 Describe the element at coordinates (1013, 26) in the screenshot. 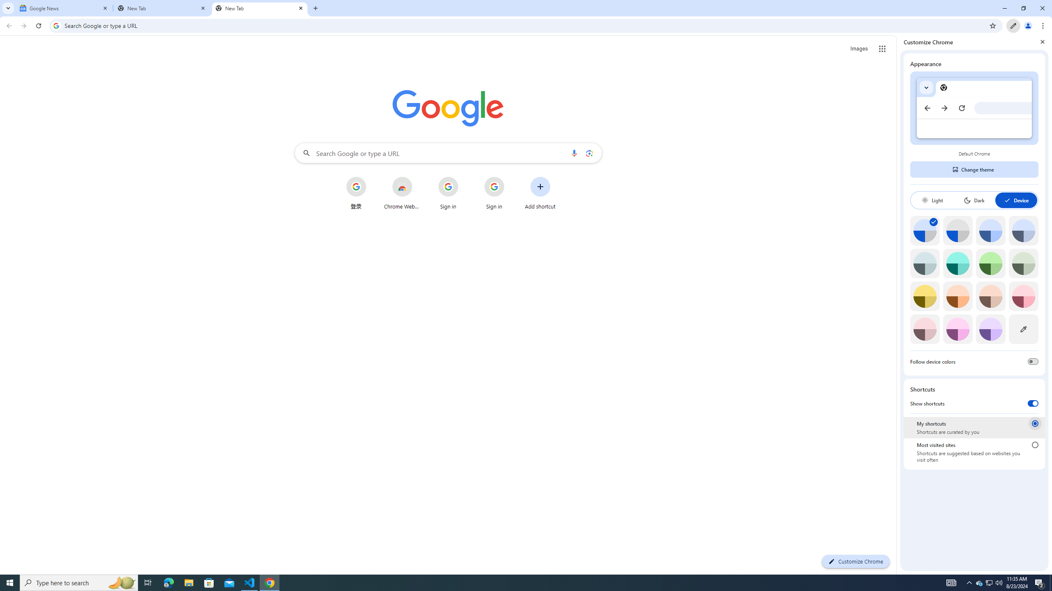

I see `Customize Chrome` at that location.